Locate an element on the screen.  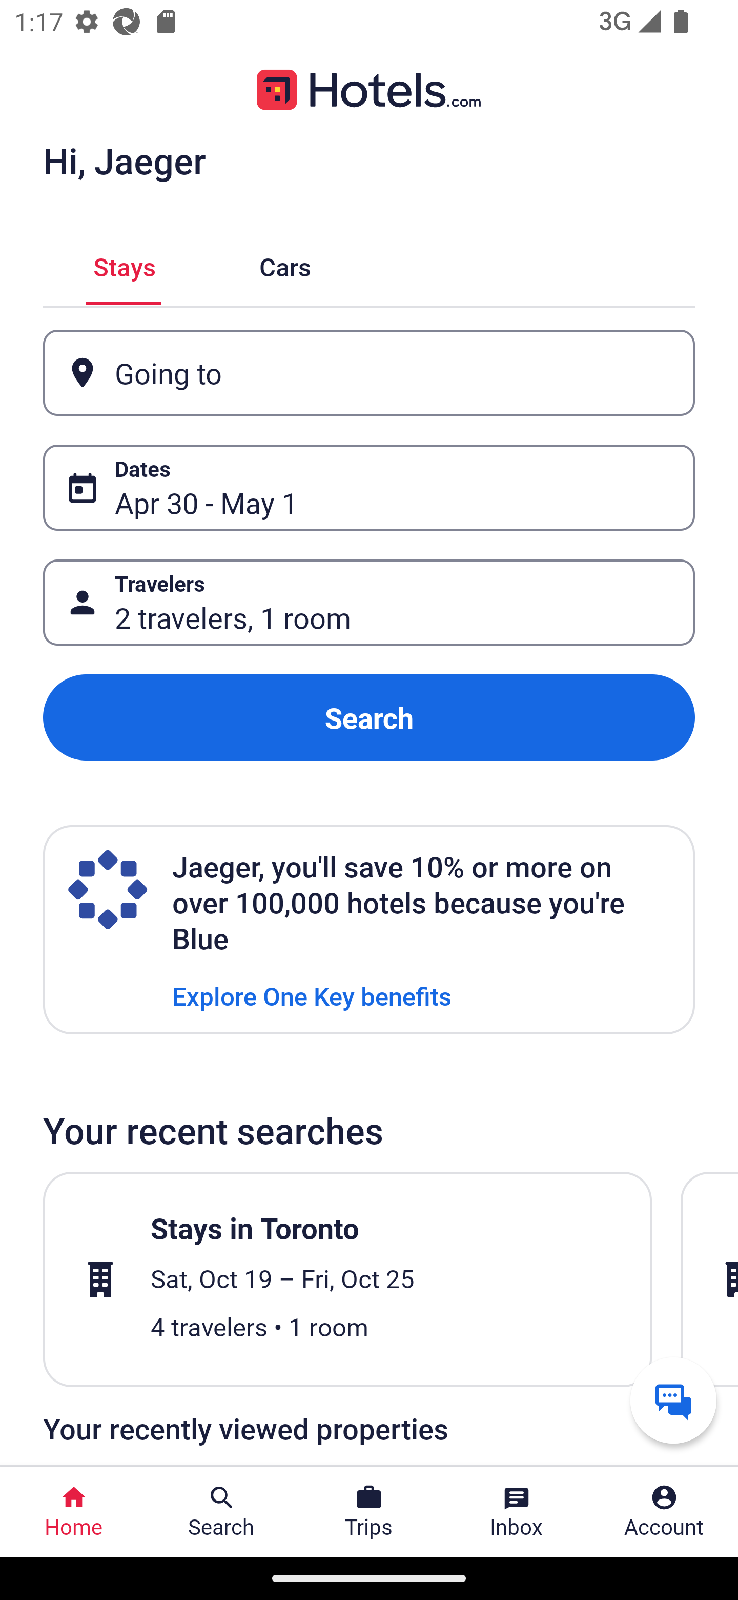
Inbox Inbox Button is located at coordinates (517, 1512).